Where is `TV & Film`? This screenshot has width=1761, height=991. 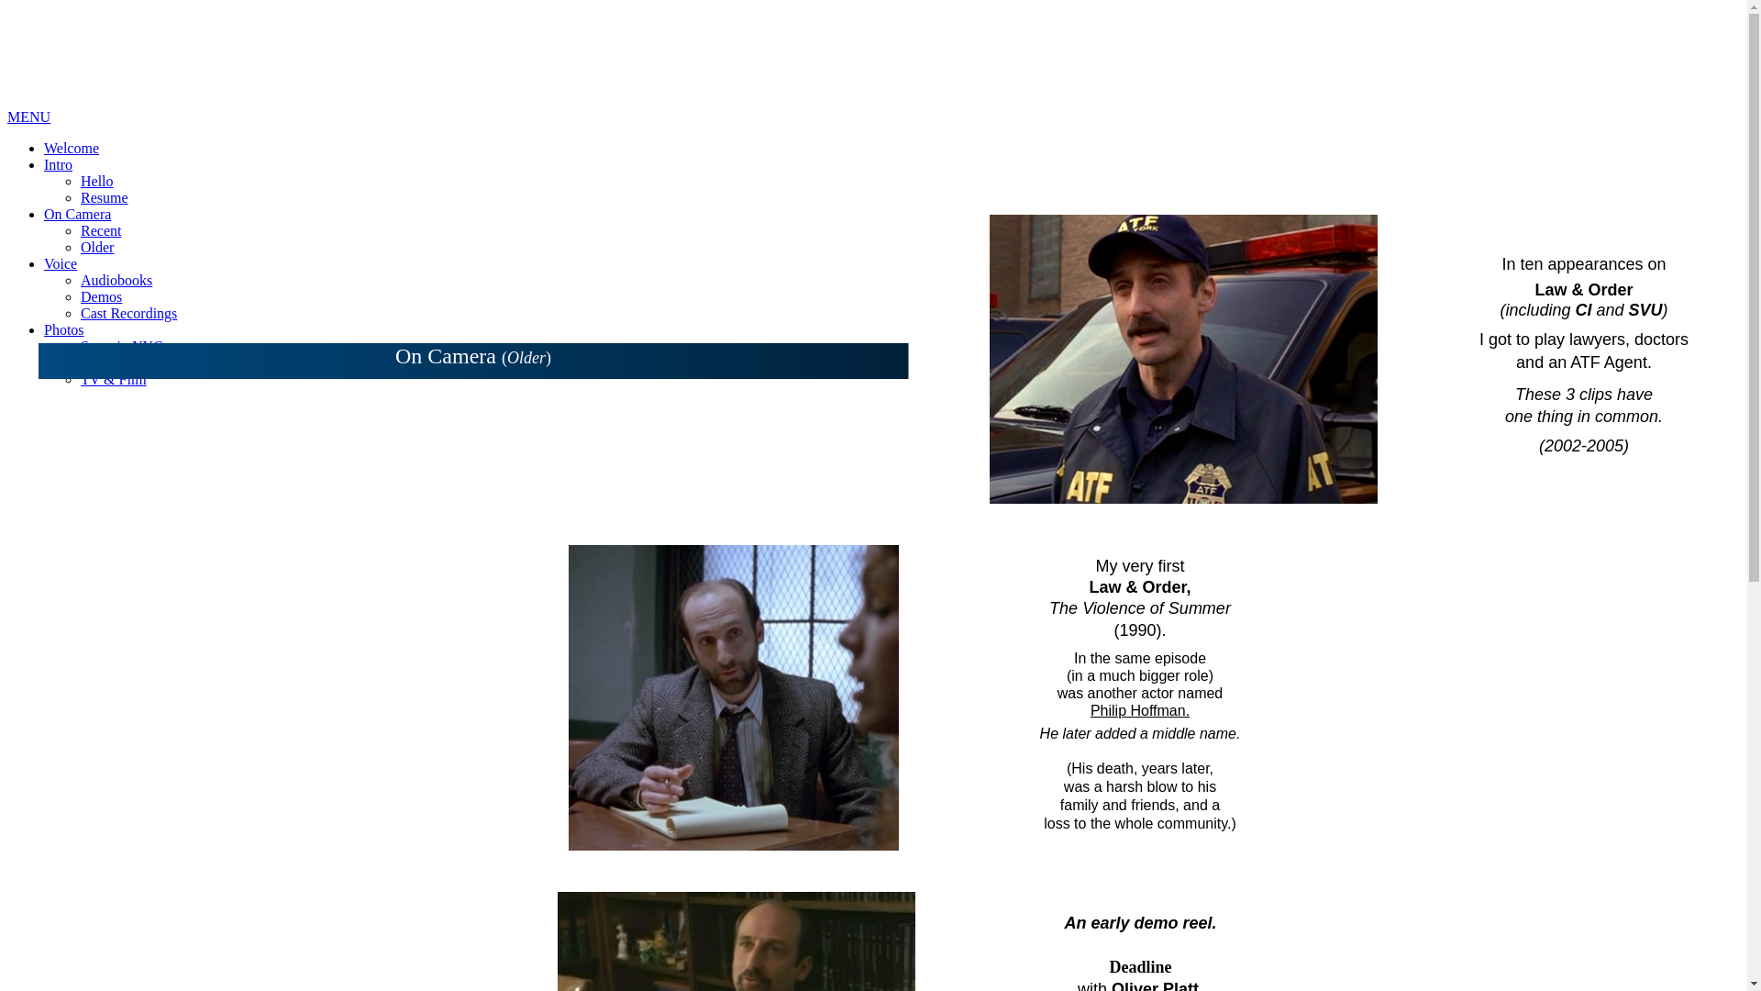
TV & Film is located at coordinates (114, 380).